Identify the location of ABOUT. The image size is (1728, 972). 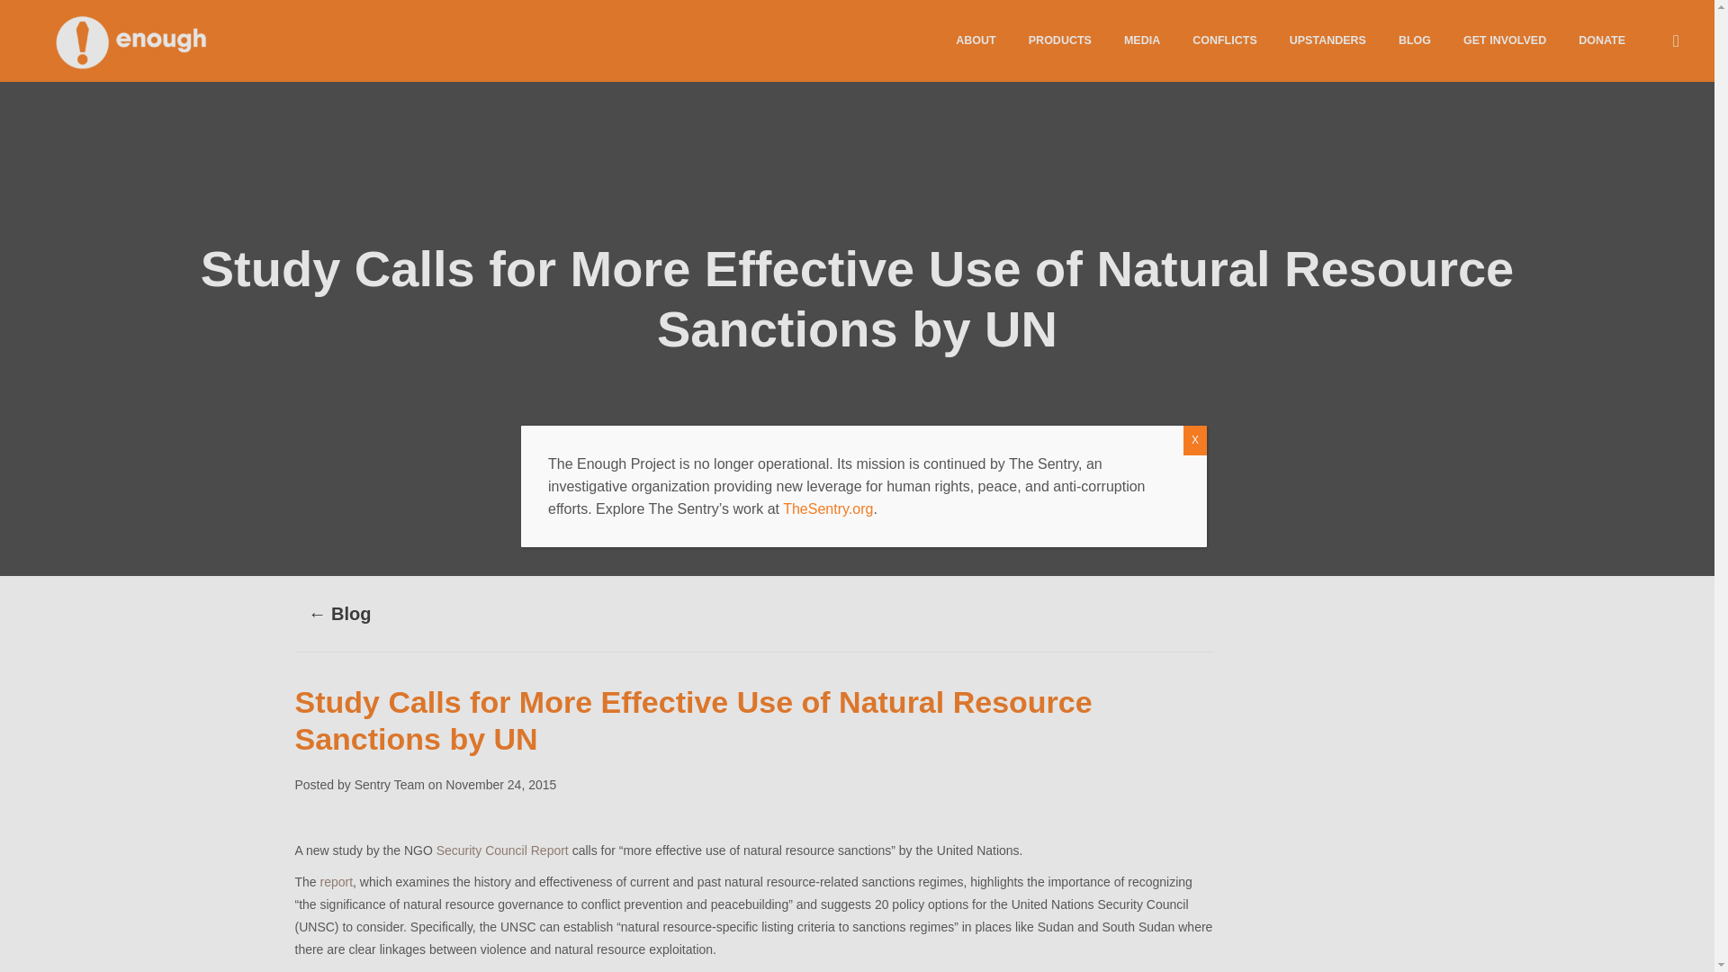
(976, 40).